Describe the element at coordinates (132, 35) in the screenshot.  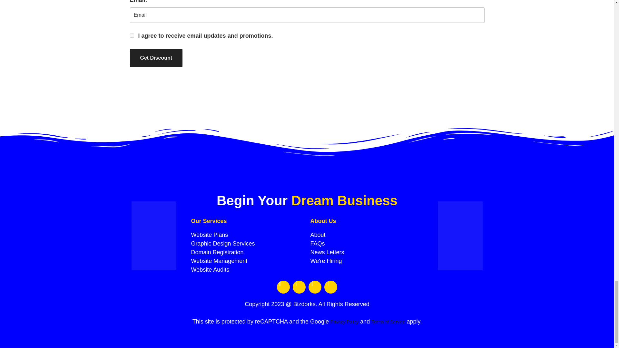
I see `1` at that location.